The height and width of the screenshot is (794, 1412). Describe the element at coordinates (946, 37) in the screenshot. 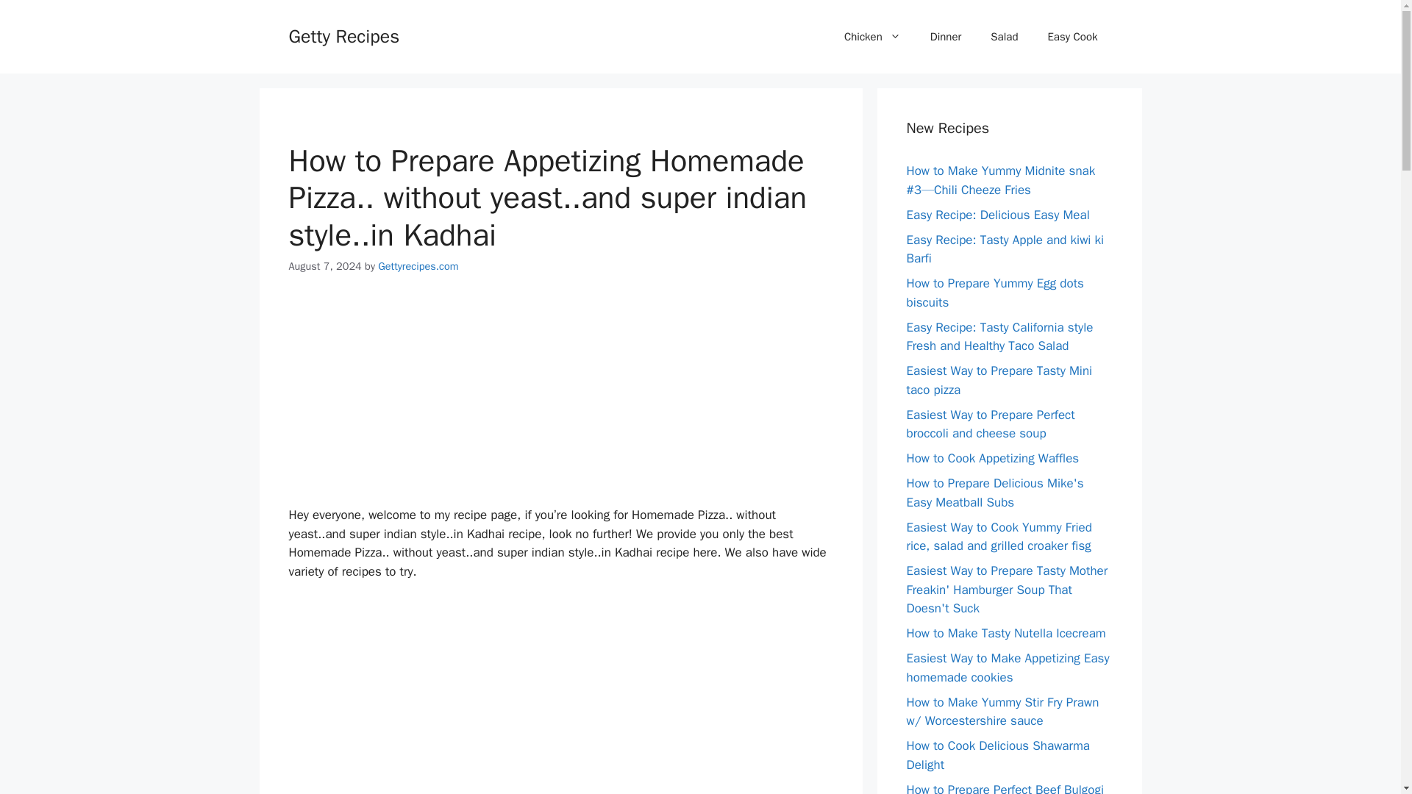

I see `Dinner` at that location.